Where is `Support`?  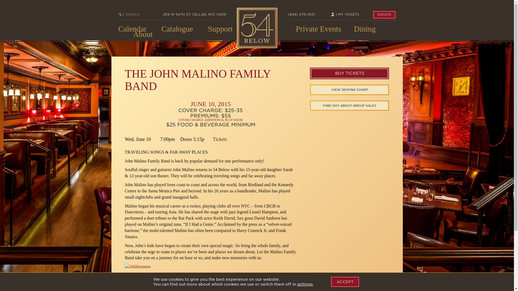
Support is located at coordinates (220, 29).